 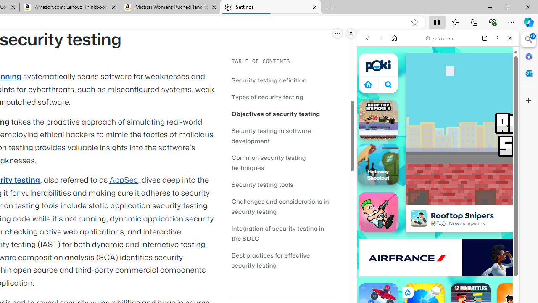 What do you see at coordinates (276, 114) in the screenshot?
I see `Objectives of security testing` at bounding box center [276, 114].